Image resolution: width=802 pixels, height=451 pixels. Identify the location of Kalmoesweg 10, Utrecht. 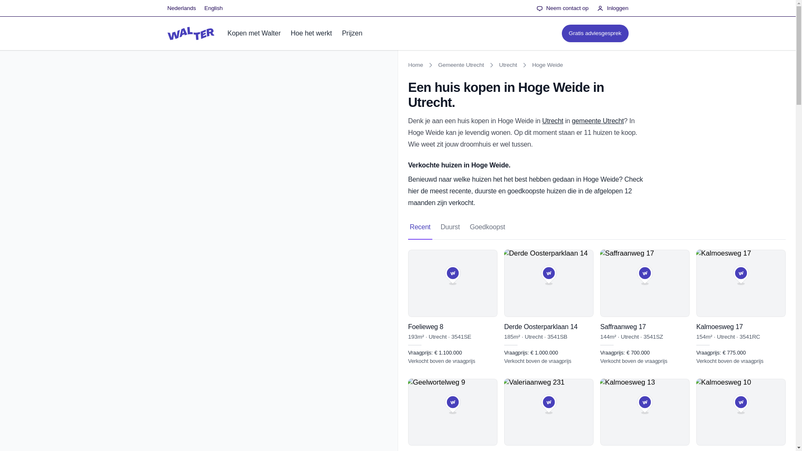
(552, 121).